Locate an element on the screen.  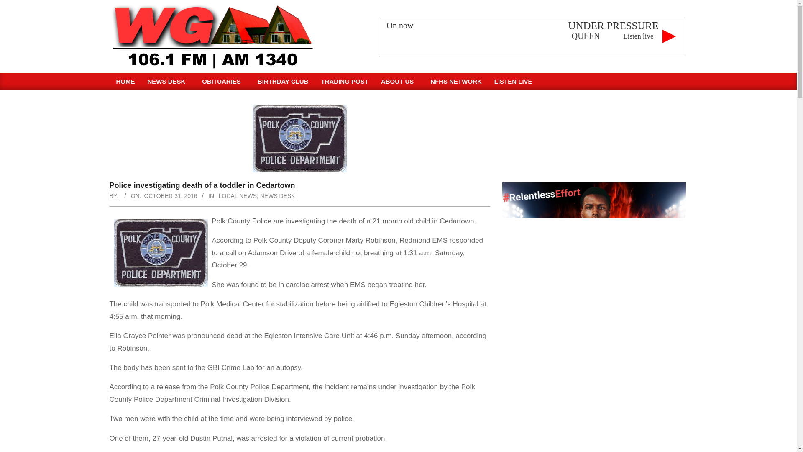
OBITUARIES is located at coordinates (223, 81).